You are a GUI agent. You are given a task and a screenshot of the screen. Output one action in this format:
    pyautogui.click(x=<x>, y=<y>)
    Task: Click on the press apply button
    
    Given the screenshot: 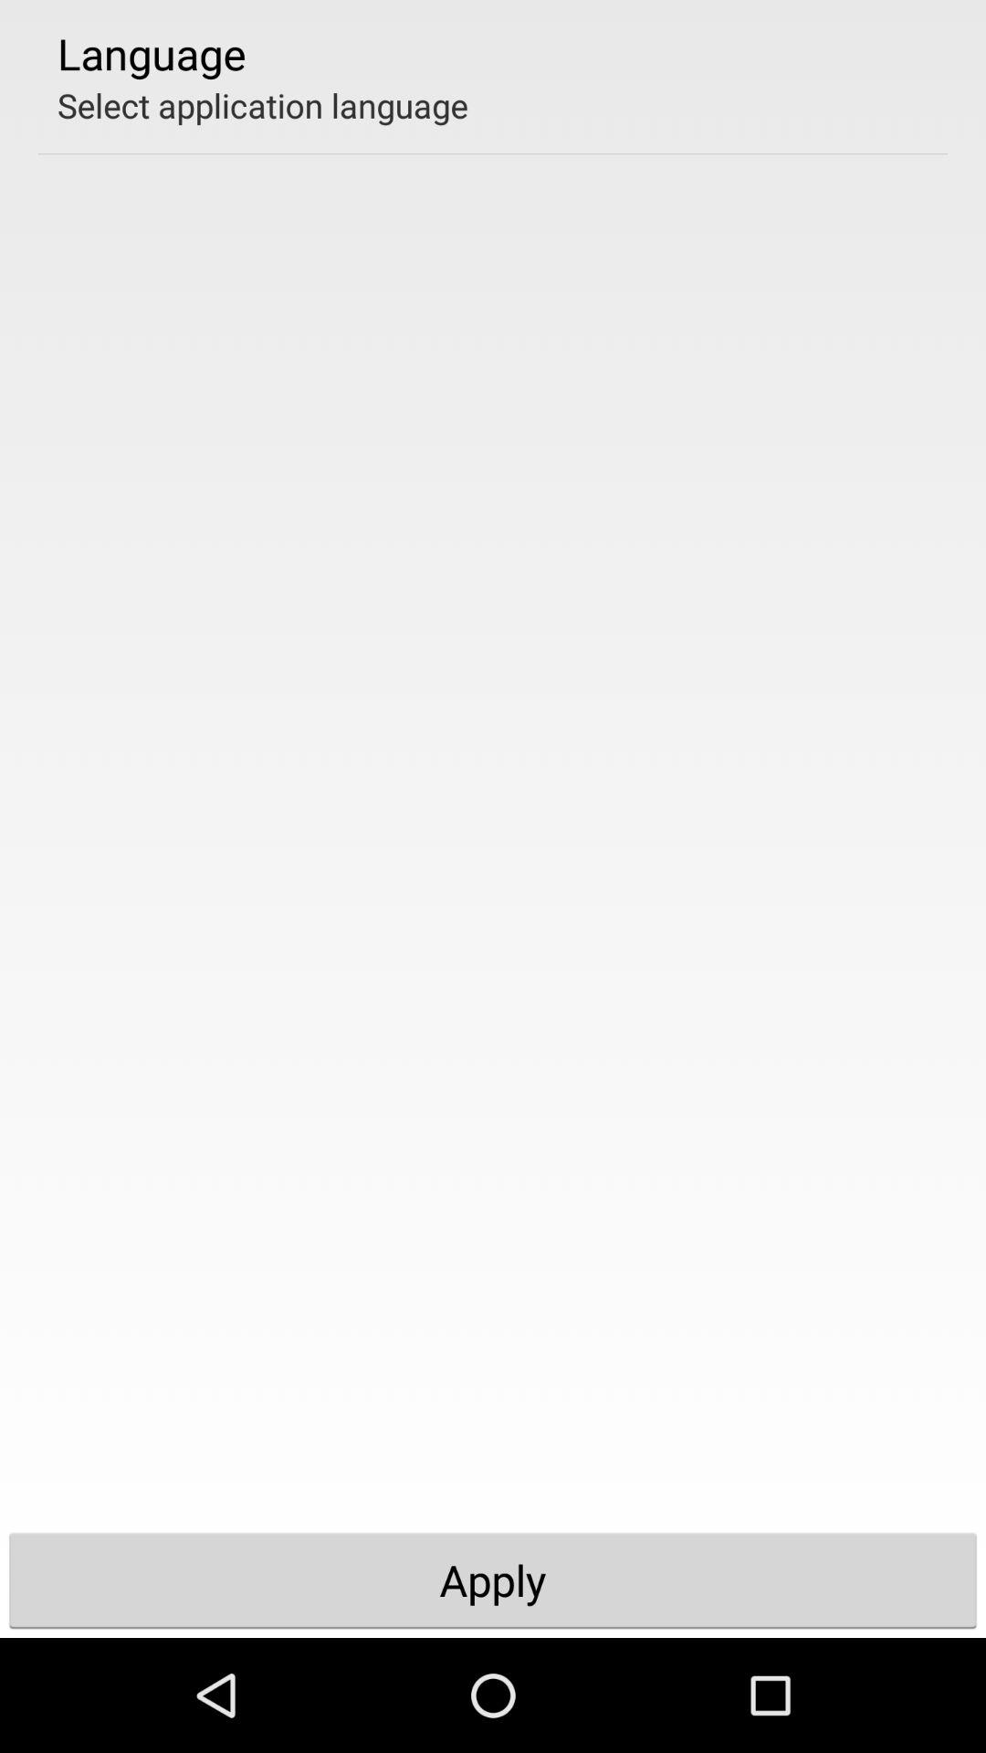 What is the action you would take?
    pyautogui.click(x=493, y=1580)
    